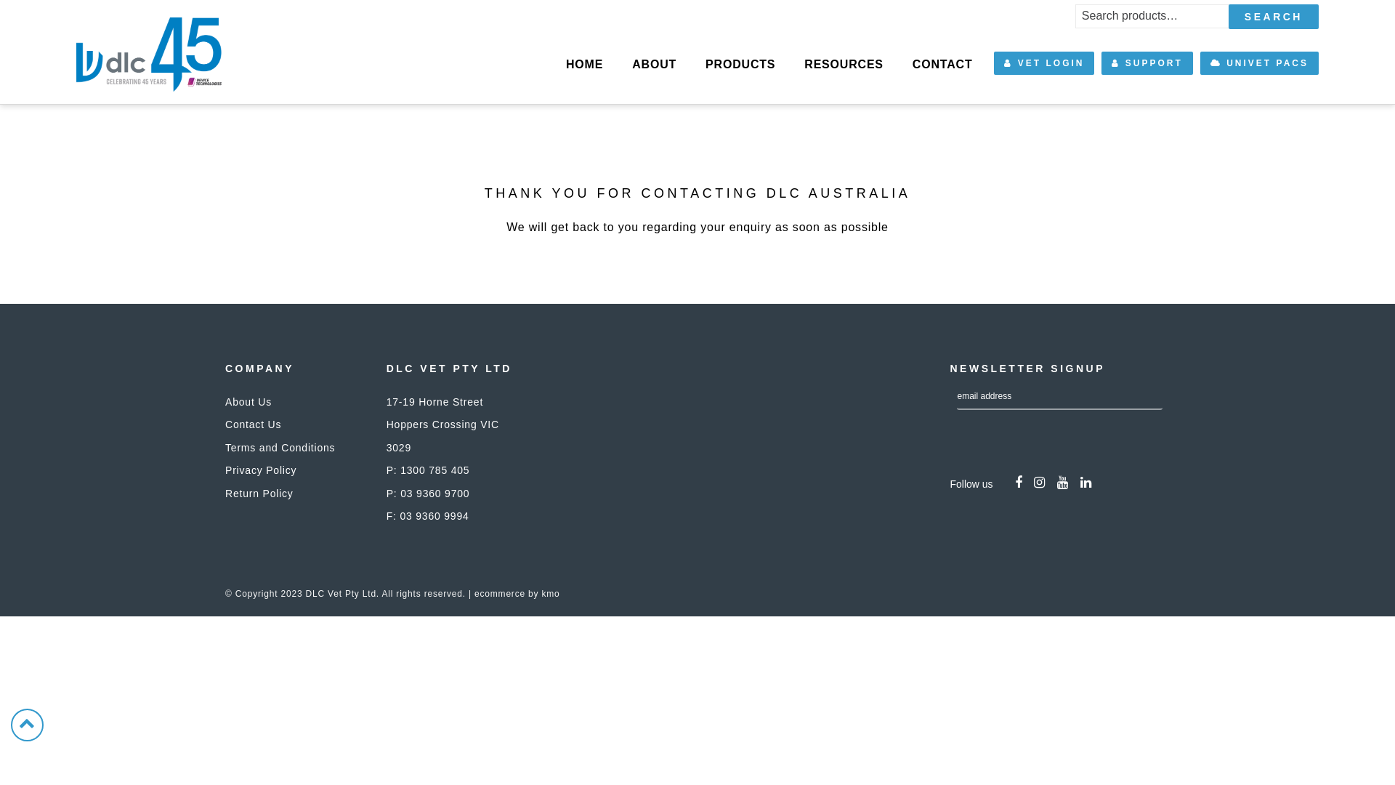  What do you see at coordinates (434, 494) in the screenshot?
I see `03 9360 9700` at bounding box center [434, 494].